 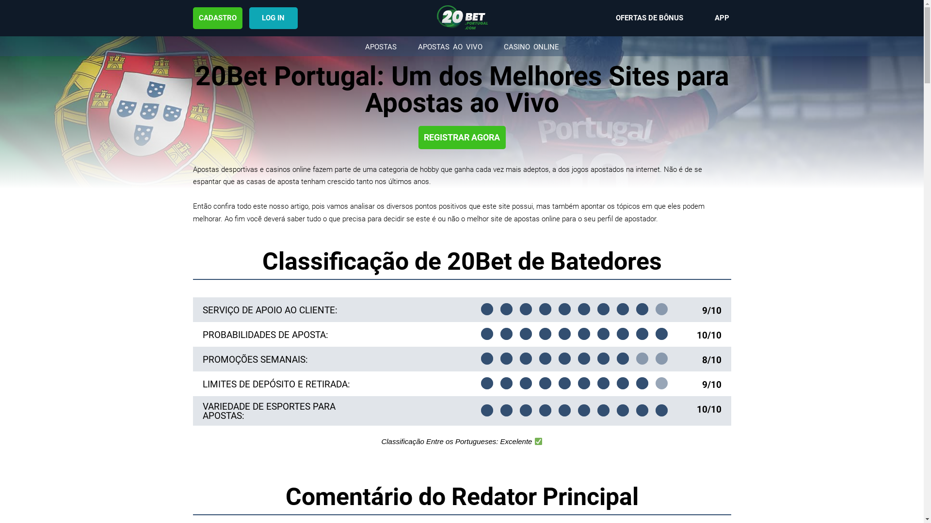 I want to click on LOG IN, so click(x=273, y=18).